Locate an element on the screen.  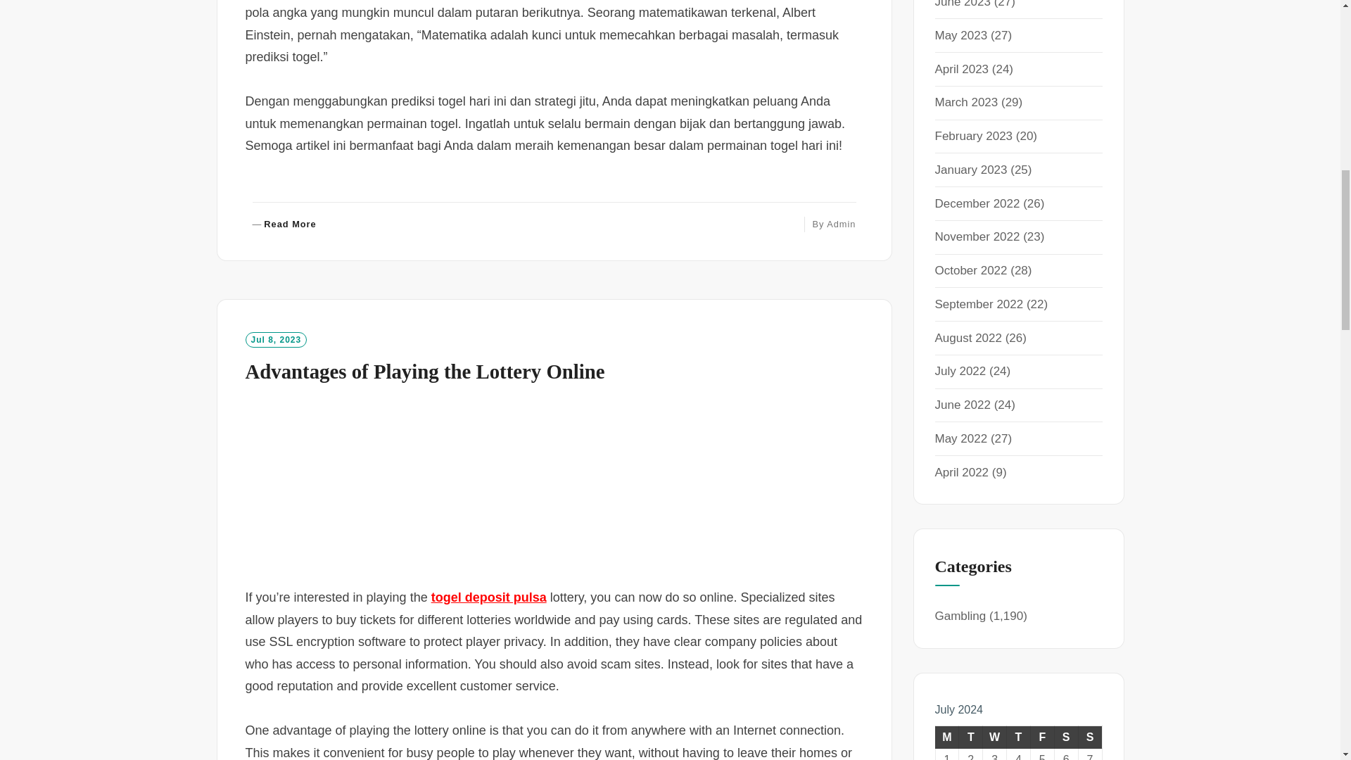
Wednesday is located at coordinates (995, 737).